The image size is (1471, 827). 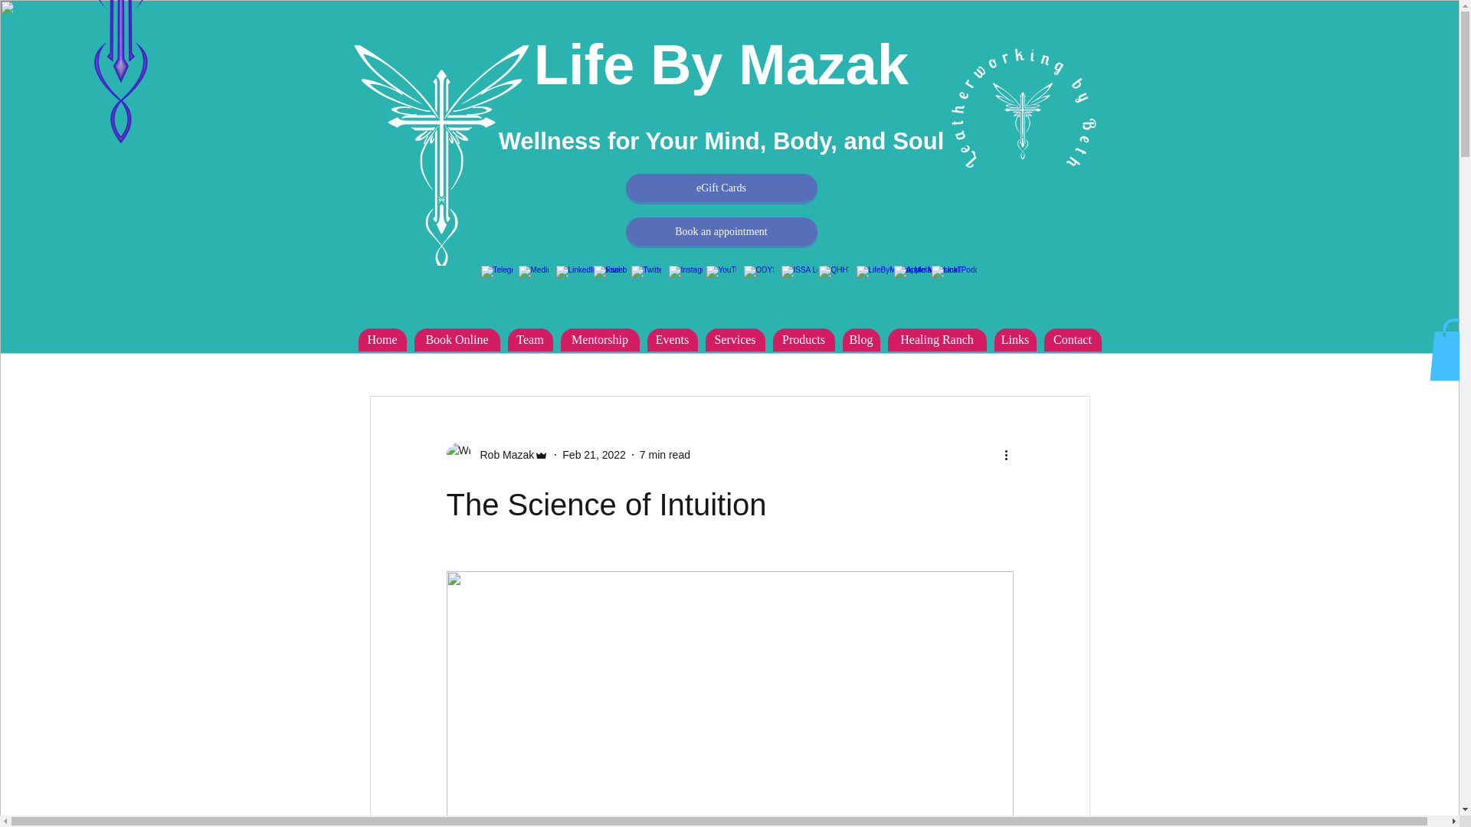 I want to click on Book an appointment, so click(x=720, y=231).